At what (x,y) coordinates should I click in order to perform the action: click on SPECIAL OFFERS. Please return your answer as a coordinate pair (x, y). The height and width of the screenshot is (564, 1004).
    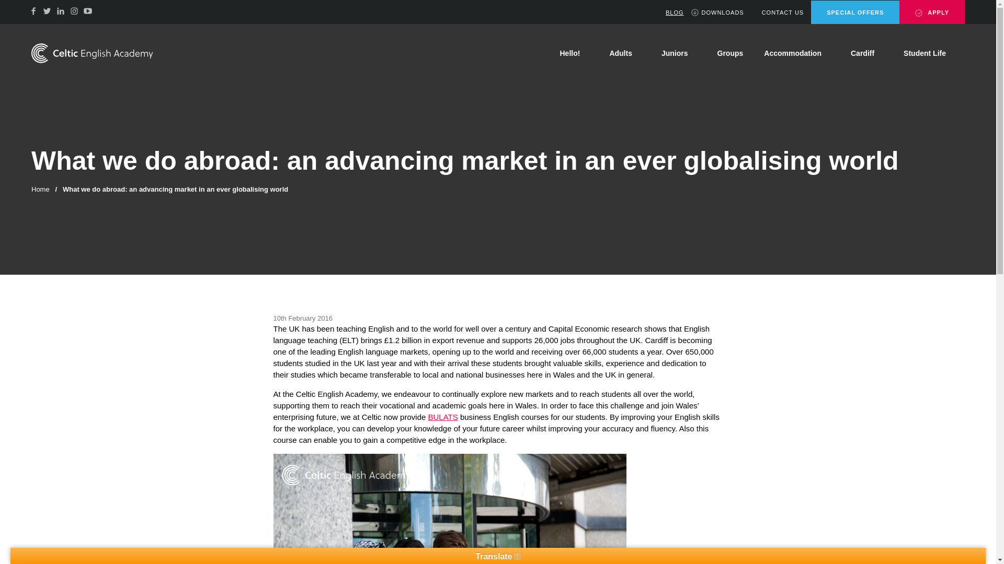
    Looking at the image, I should click on (855, 13).